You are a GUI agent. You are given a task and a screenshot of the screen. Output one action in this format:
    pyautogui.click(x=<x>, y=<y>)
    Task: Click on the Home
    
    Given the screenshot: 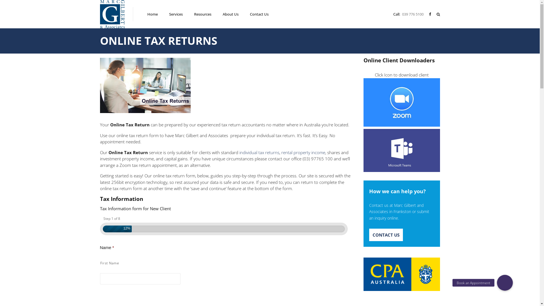 What is the action you would take?
    pyautogui.click(x=152, y=14)
    